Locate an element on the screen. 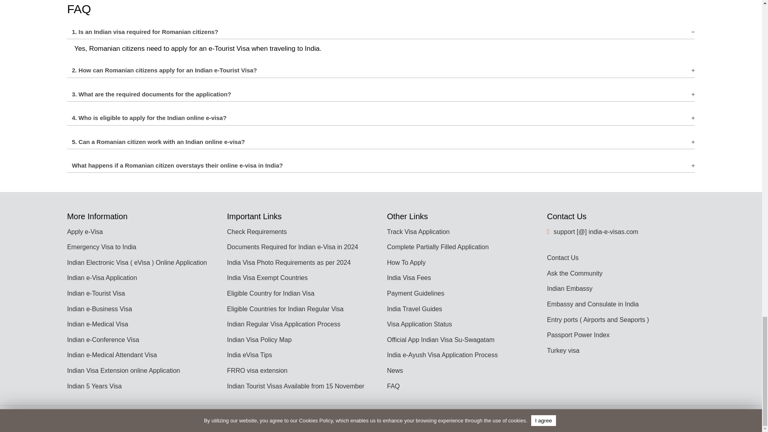 The height and width of the screenshot is (432, 768). Indian e-Visa Application is located at coordinates (102, 278).